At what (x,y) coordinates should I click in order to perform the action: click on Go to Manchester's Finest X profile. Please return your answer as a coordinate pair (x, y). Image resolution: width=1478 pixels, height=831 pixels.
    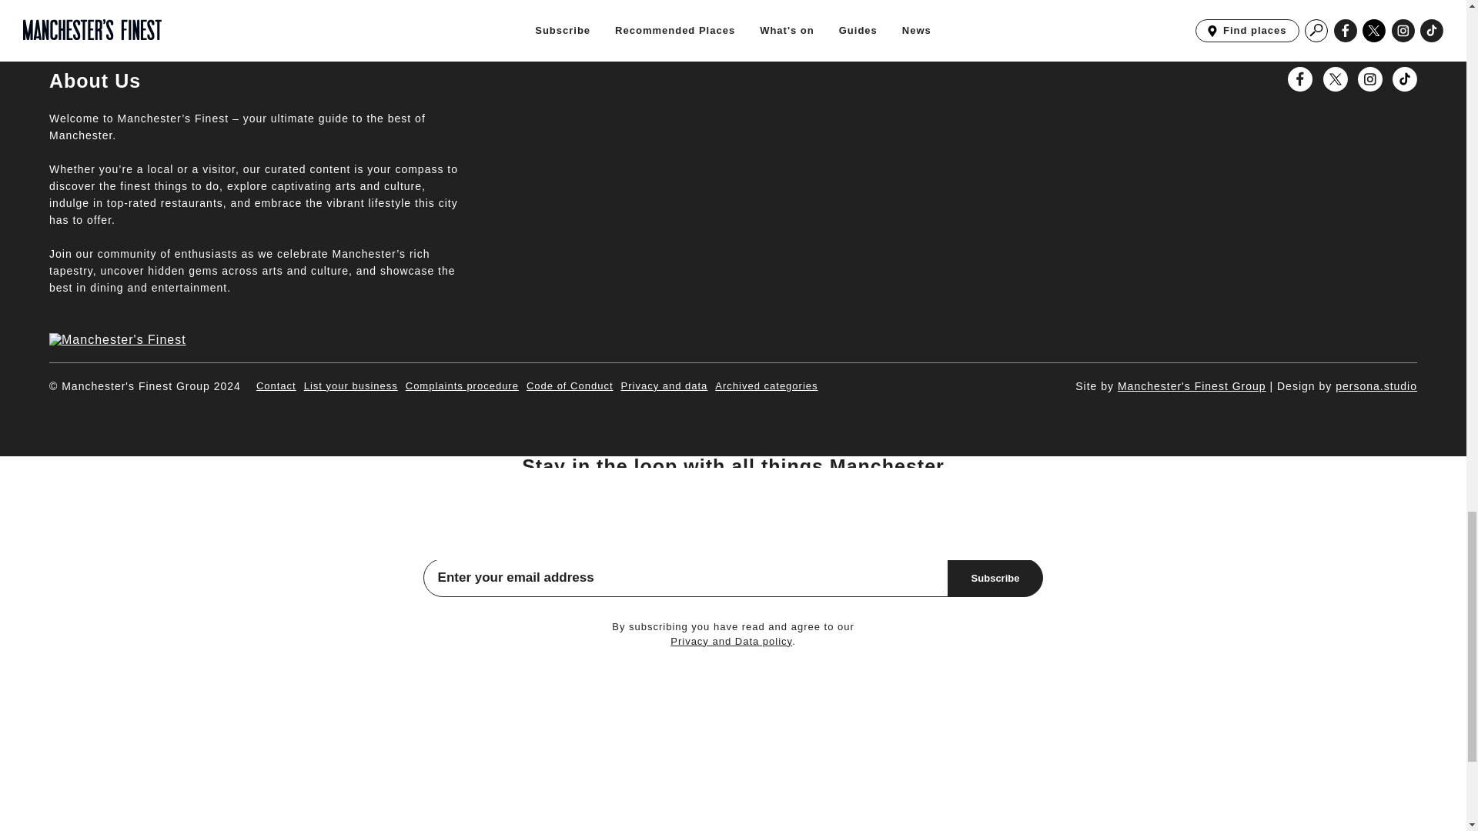
    Looking at the image, I should click on (1335, 78).